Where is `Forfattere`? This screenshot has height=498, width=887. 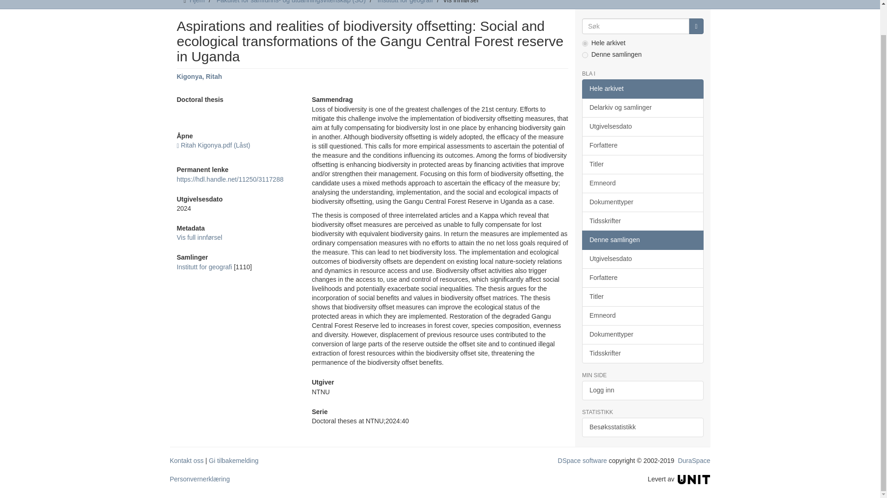
Forfattere is located at coordinates (642, 145).